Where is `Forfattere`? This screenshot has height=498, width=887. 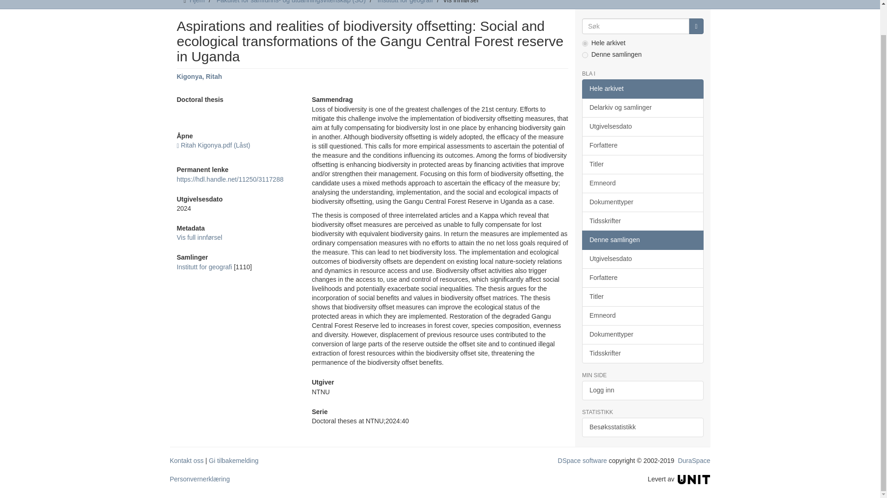
Forfattere is located at coordinates (642, 145).